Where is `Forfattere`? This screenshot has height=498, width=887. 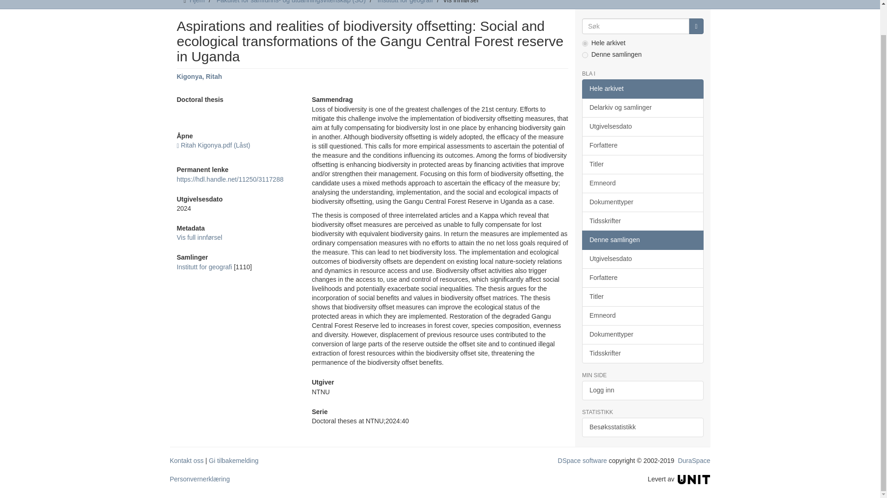
Forfattere is located at coordinates (642, 145).